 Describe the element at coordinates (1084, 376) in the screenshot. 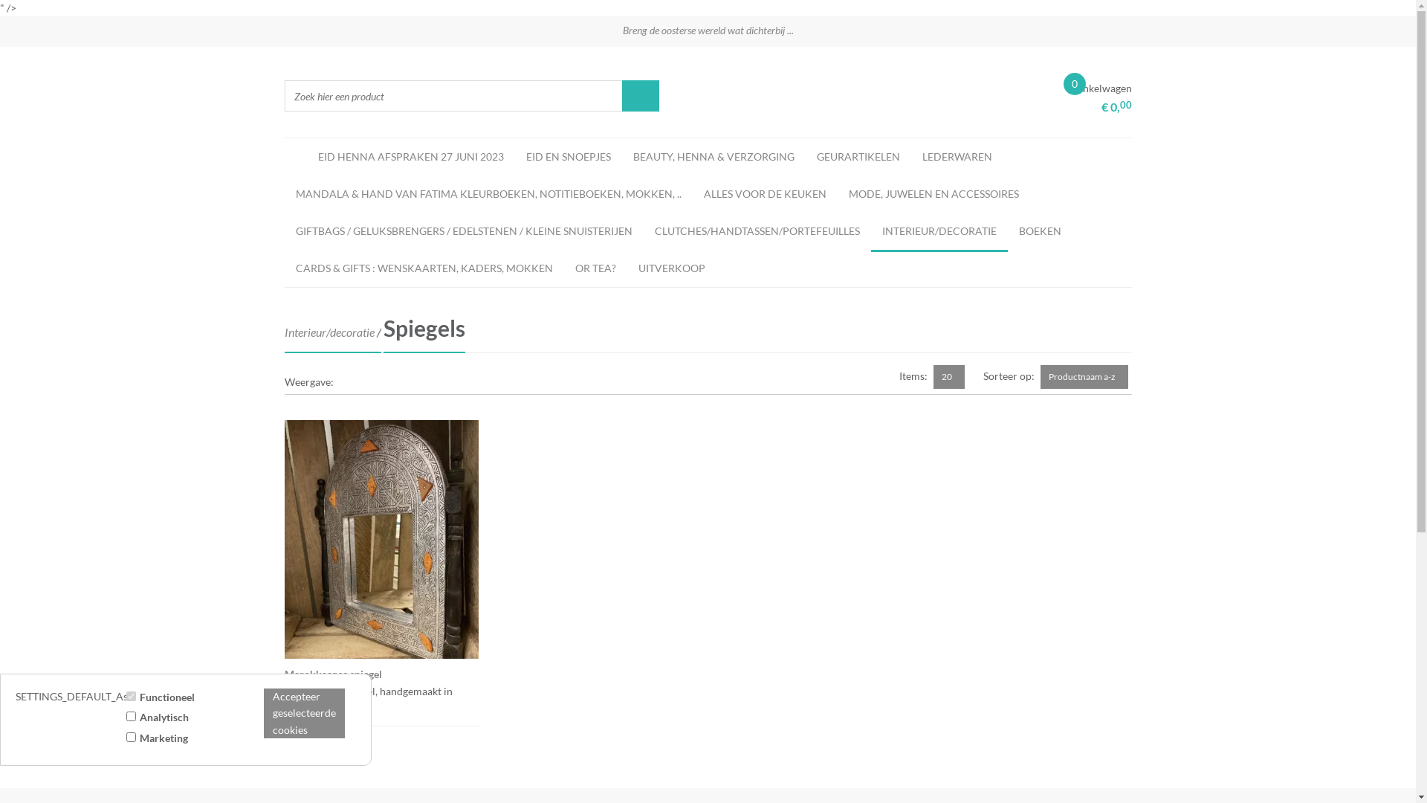

I see `Productnaam a-z` at that location.